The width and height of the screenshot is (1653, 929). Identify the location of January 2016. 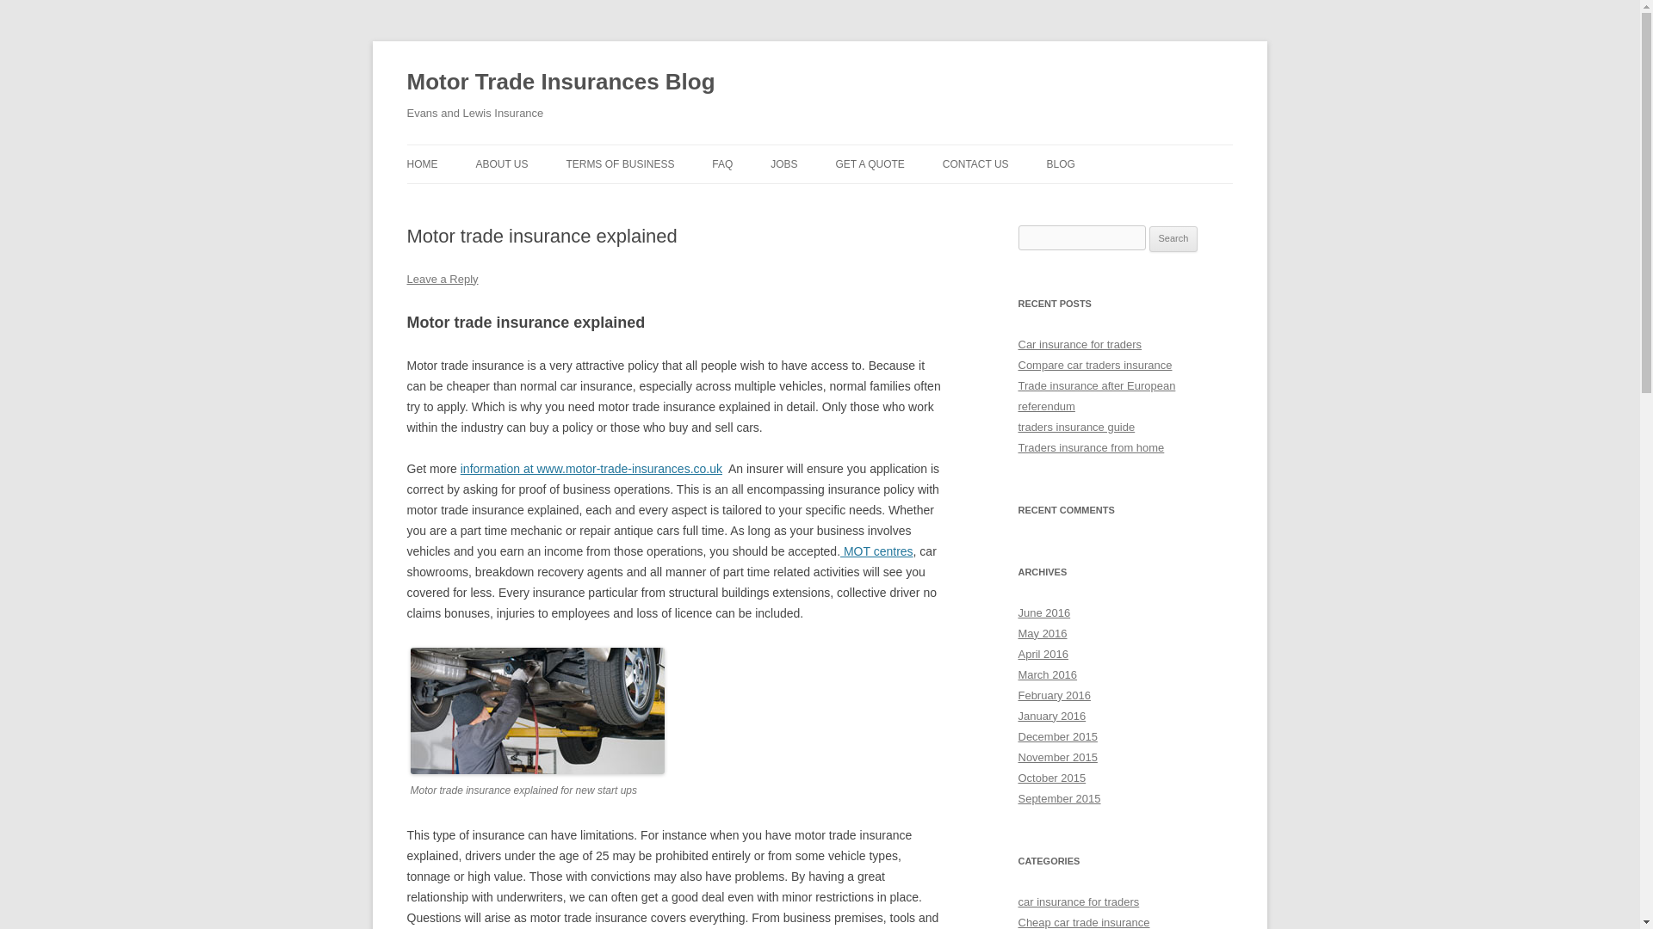
(1052, 716).